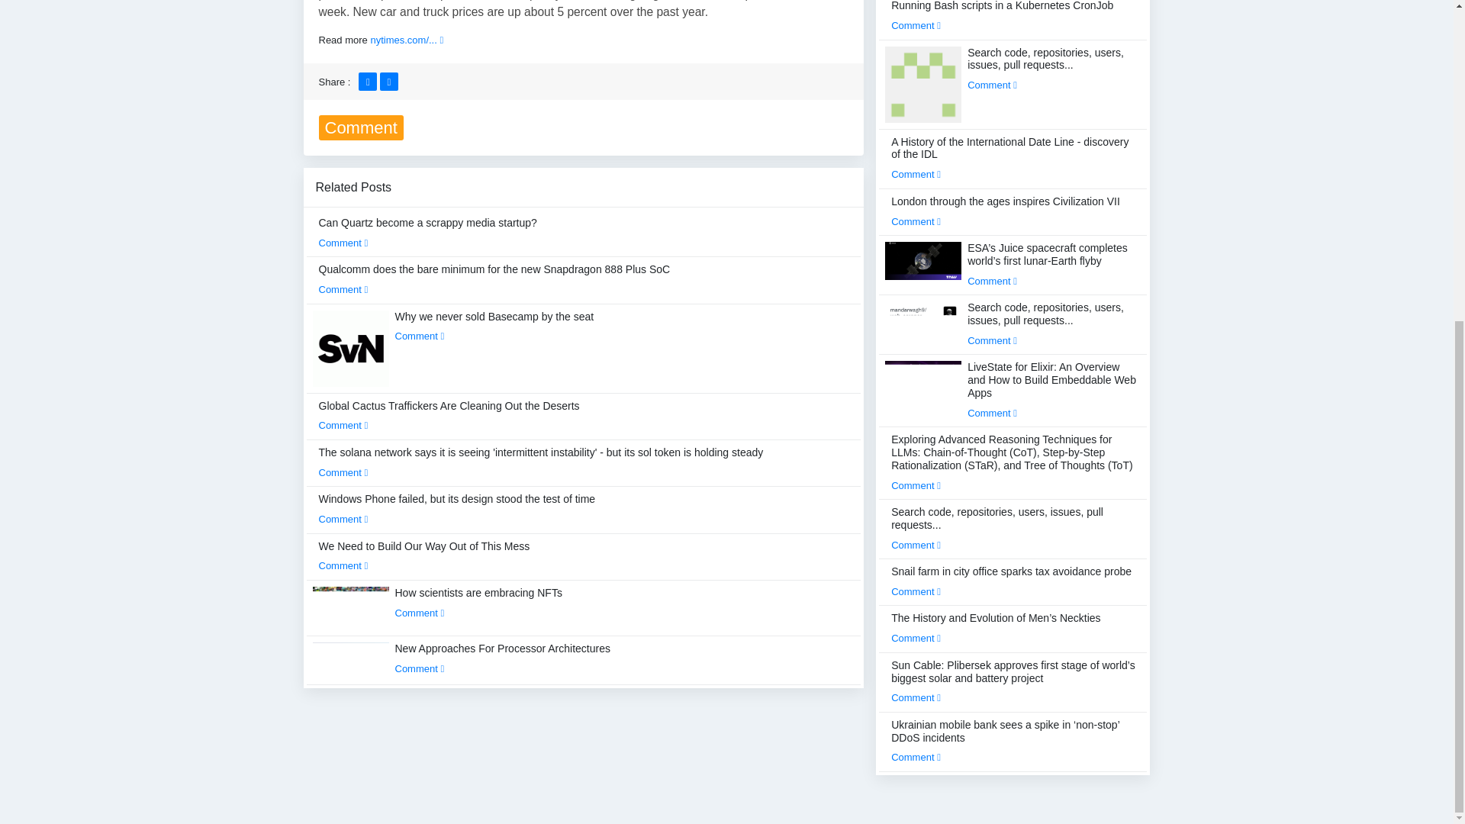 Image resolution: width=1465 pixels, height=824 pixels. I want to click on Comment, so click(343, 243).